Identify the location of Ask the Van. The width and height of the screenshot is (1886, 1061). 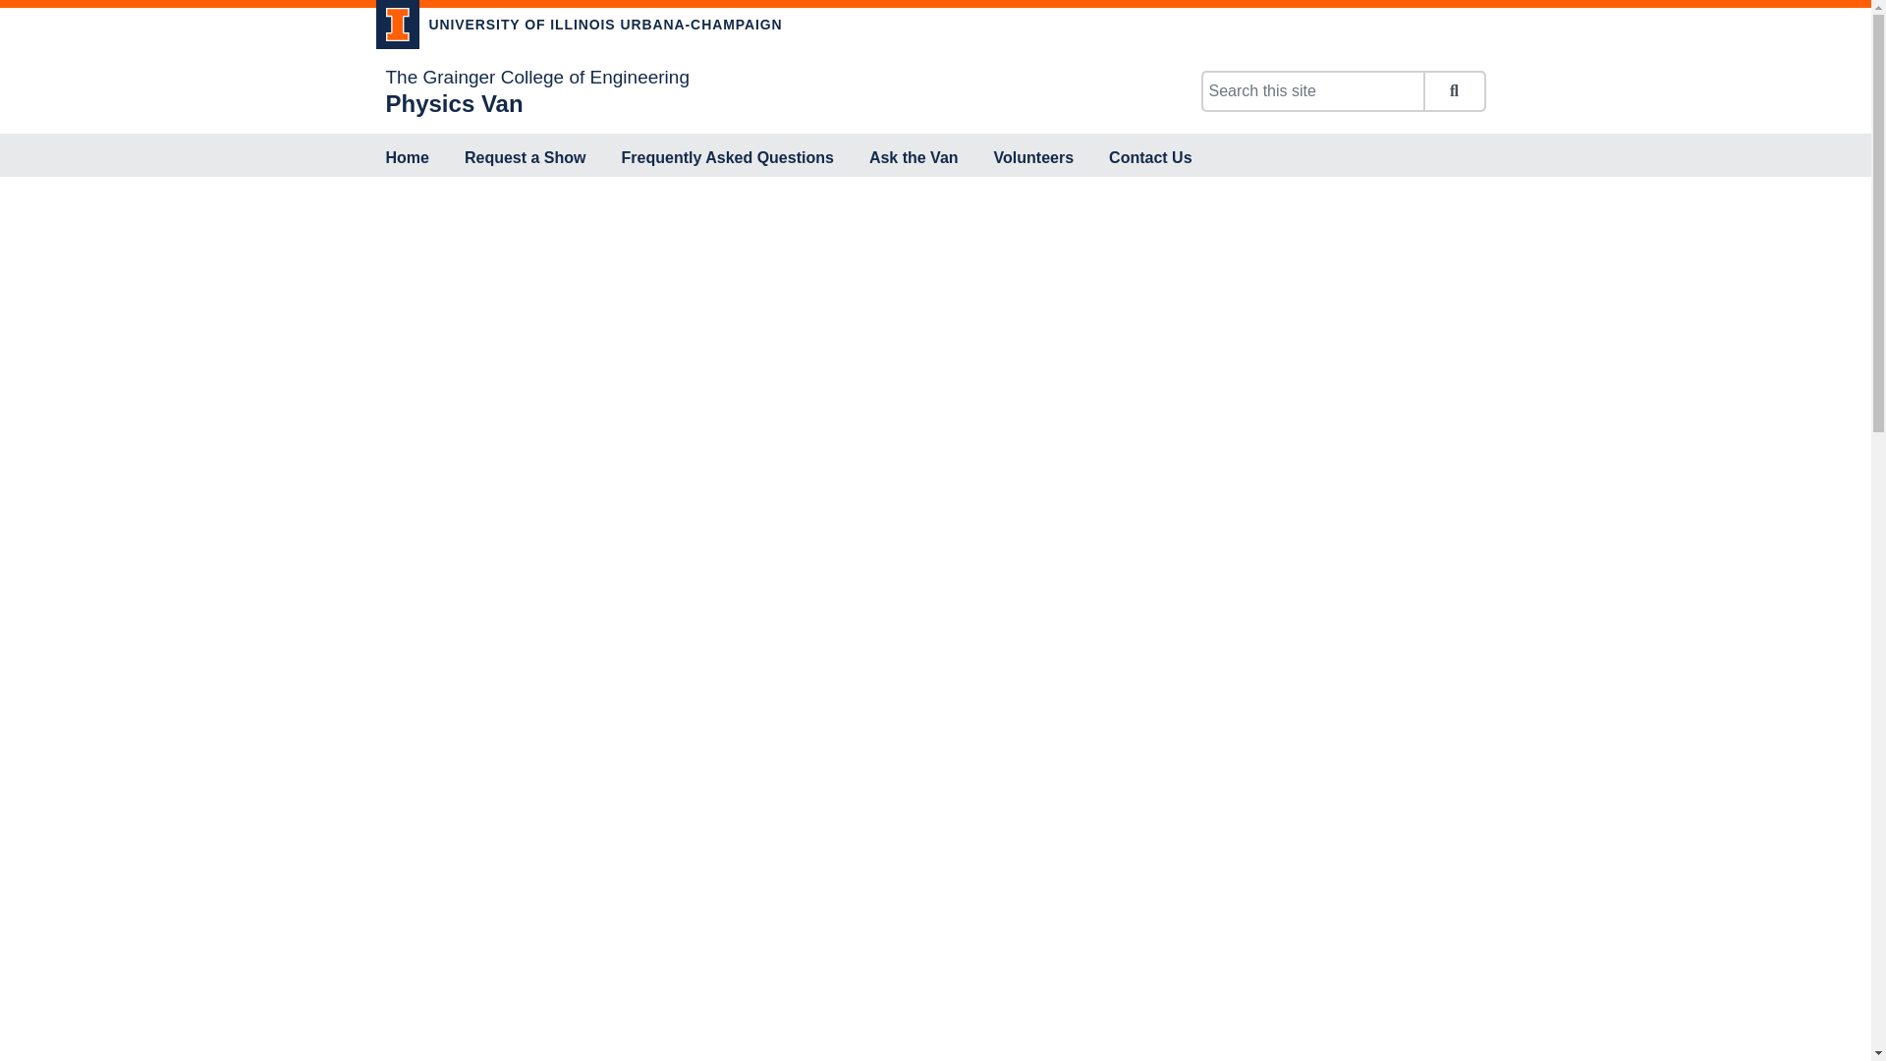
(914, 159).